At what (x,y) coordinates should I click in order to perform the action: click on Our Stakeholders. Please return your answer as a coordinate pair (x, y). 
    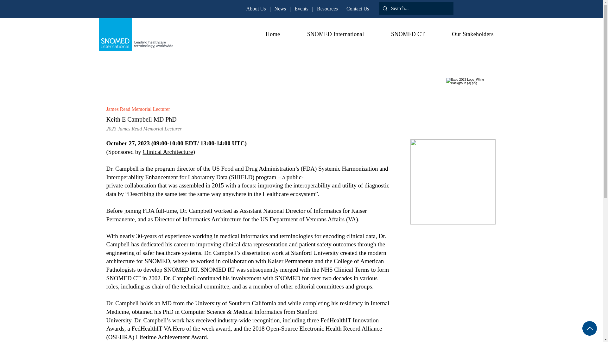
    Looking at the image, I should click on (464, 34).